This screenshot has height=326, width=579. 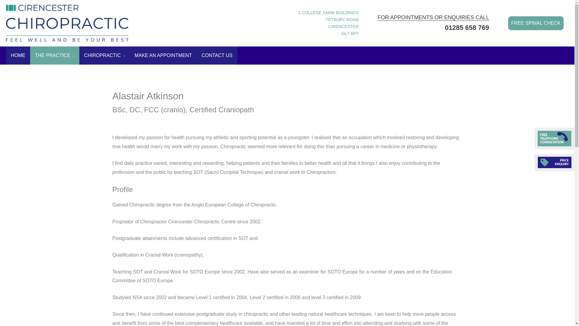 What do you see at coordinates (536, 23) in the screenshot?
I see `FREE SPINAL CHECK` at bounding box center [536, 23].